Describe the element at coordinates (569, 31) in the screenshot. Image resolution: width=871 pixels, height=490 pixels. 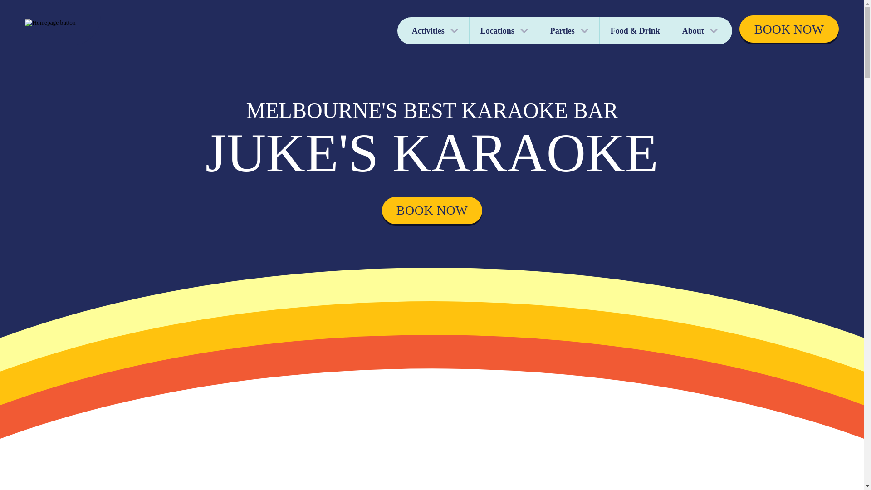
I see `Parties` at that location.